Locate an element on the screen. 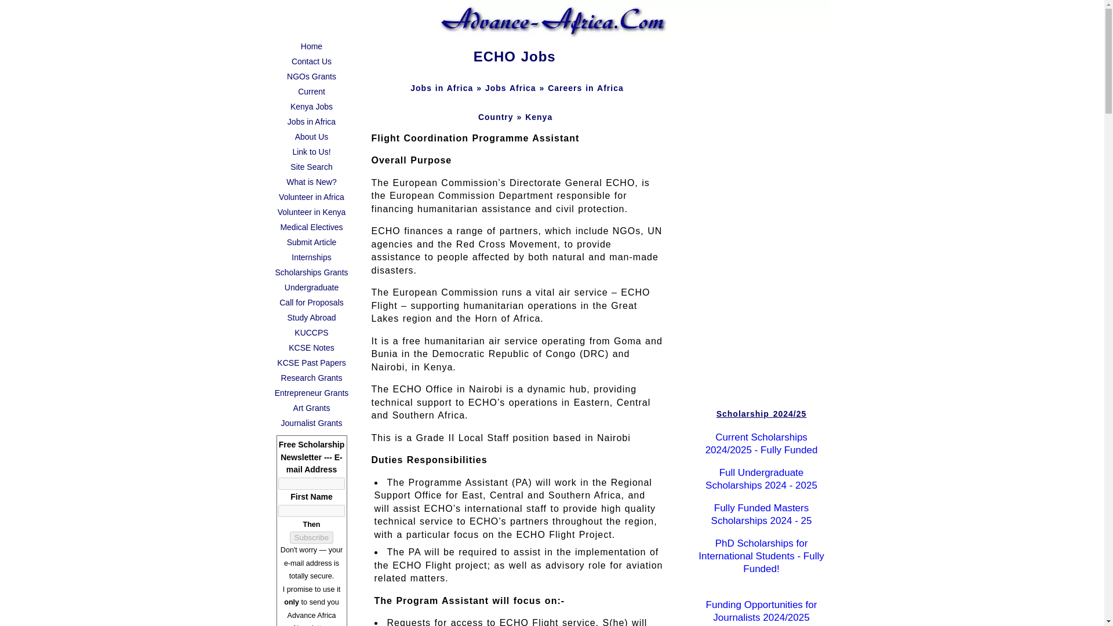  Medical Electives is located at coordinates (311, 227).